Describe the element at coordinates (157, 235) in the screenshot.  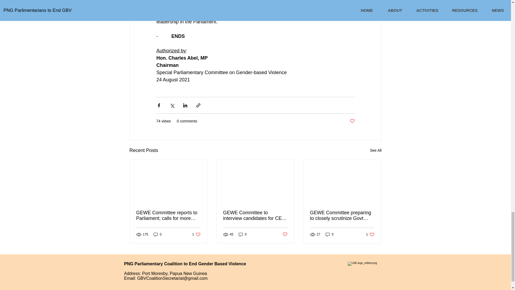
I see `See All` at that location.